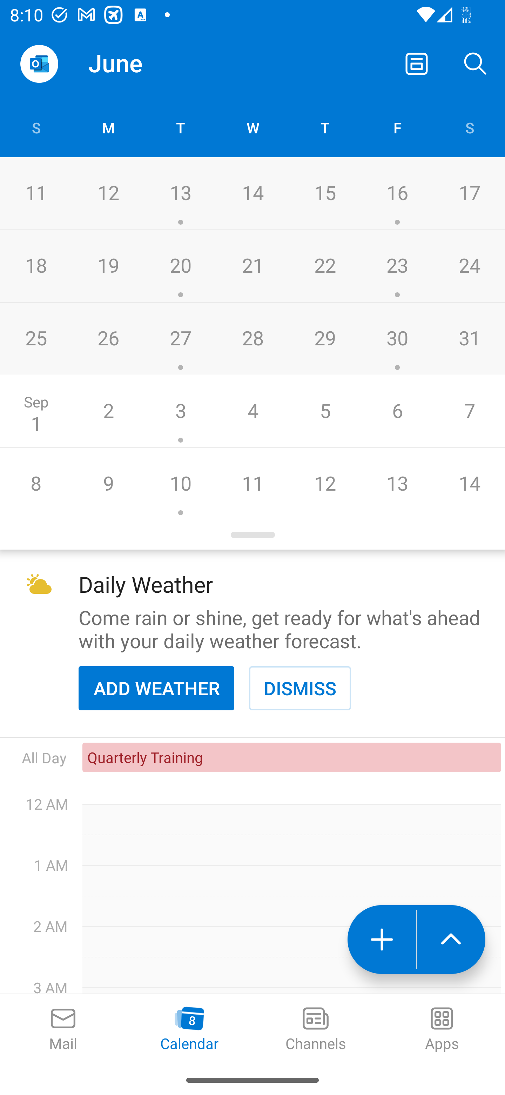 This screenshot has height=1095, width=505. What do you see at coordinates (36, 194) in the screenshot?
I see `11 Sunday, August 11` at bounding box center [36, 194].